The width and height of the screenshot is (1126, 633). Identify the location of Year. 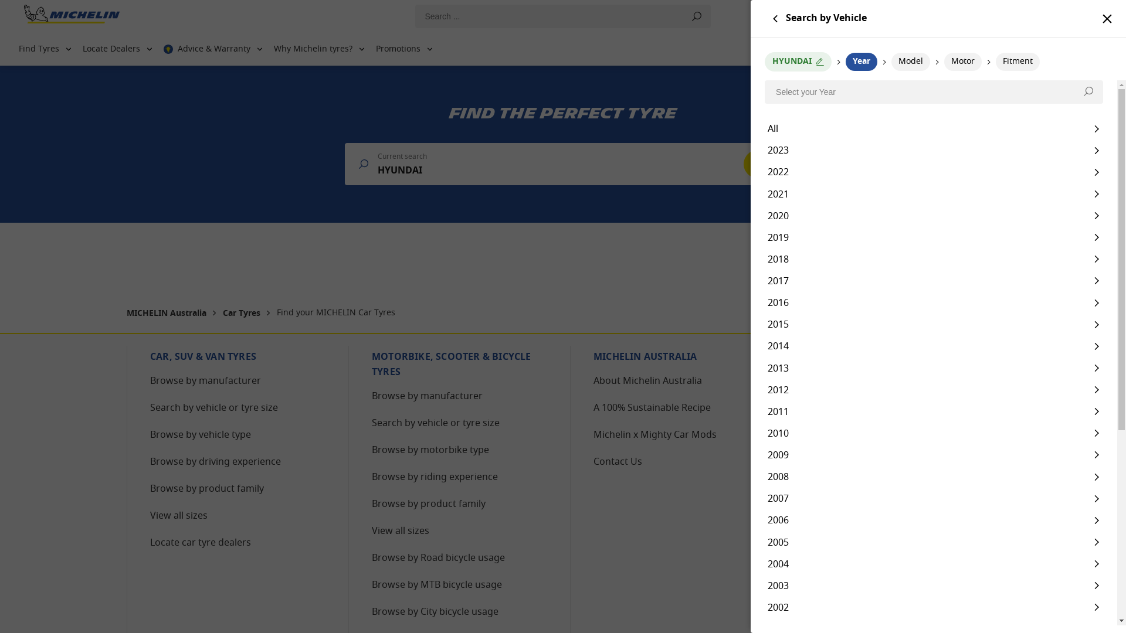
(862, 62).